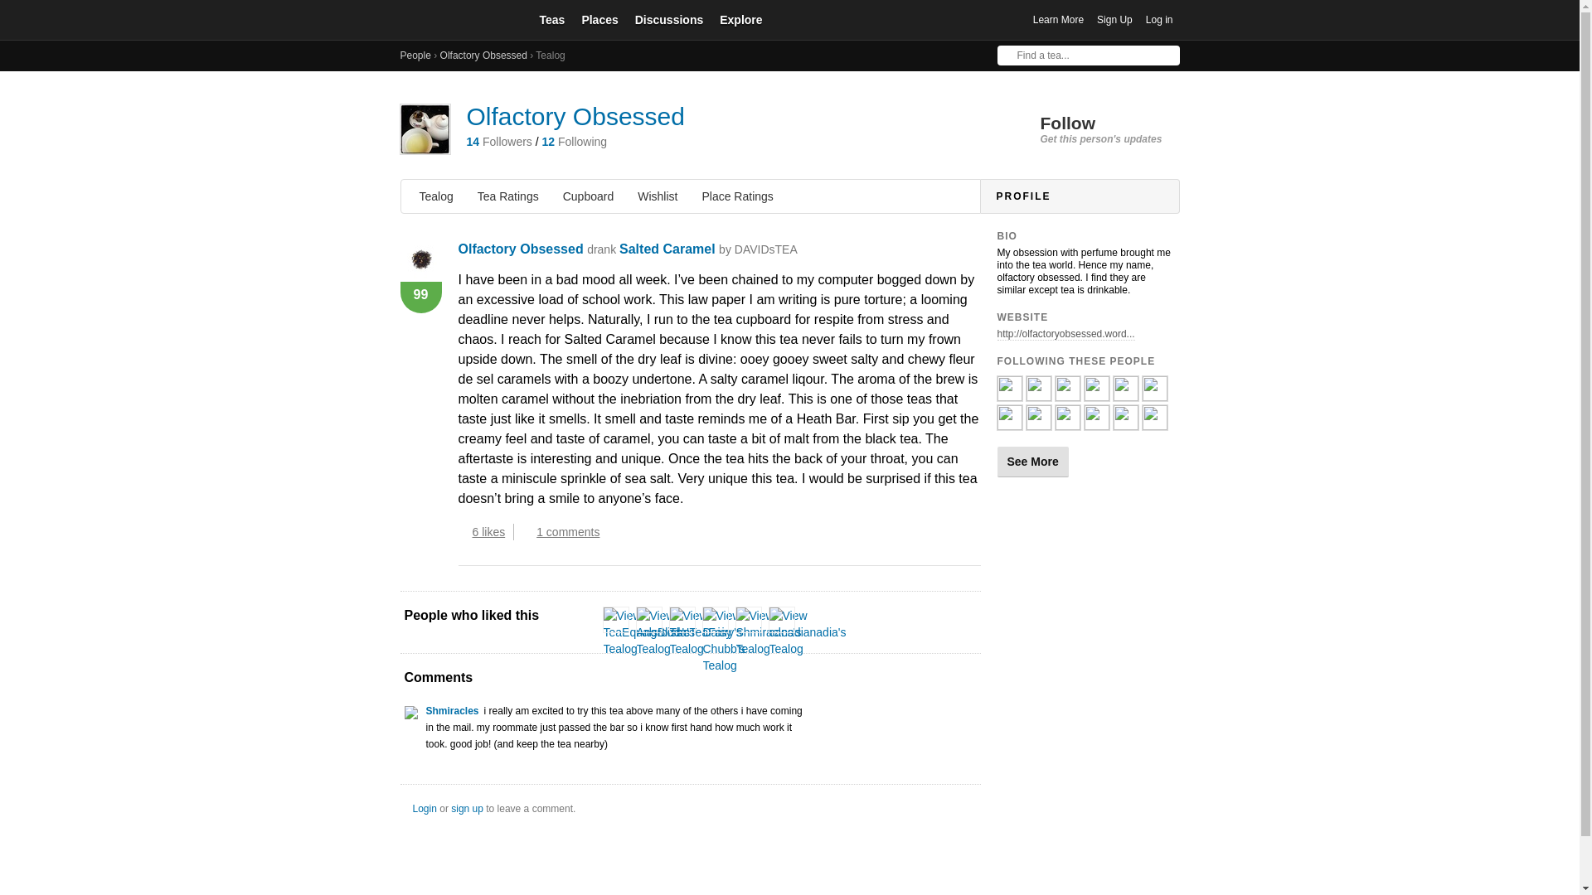 The image size is (1592, 895). Describe the element at coordinates (436, 196) in the screenshot. I see `Tealog` at that location.